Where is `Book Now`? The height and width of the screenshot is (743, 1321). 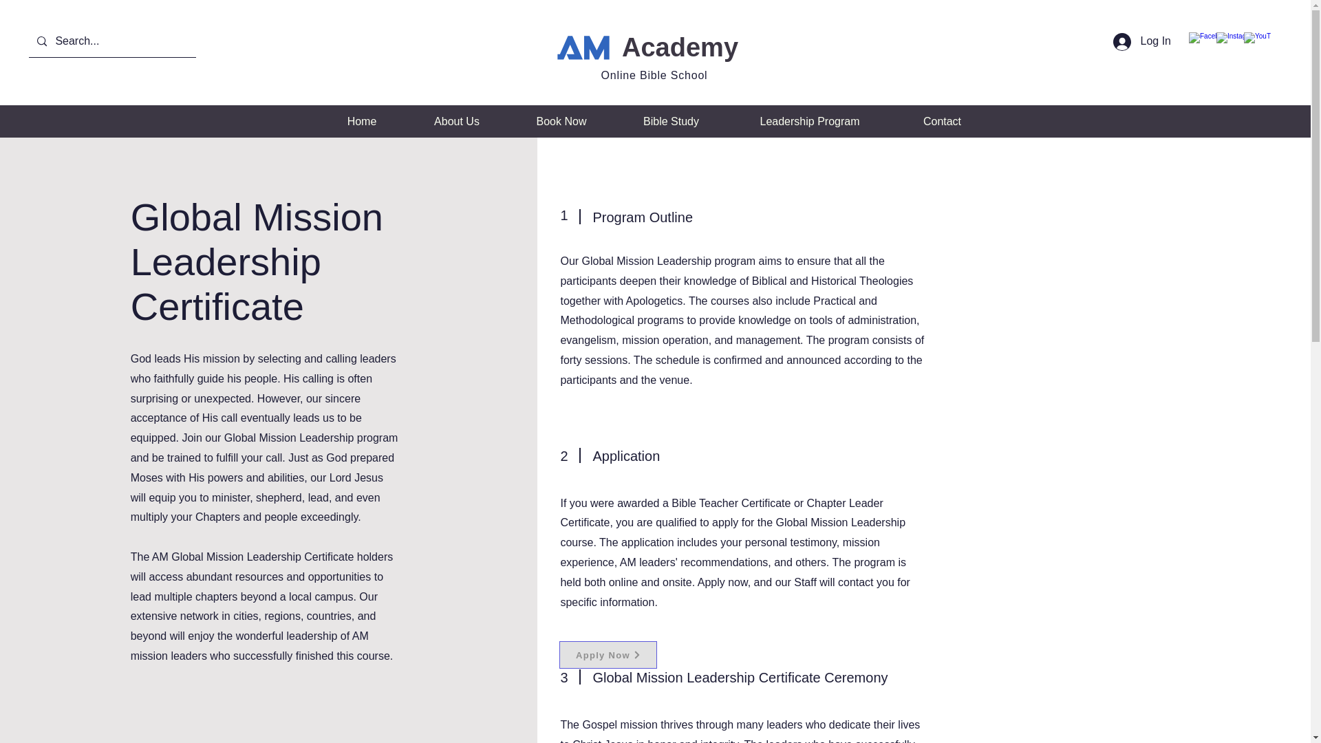 Book Now is located at coordinates (560, 121).